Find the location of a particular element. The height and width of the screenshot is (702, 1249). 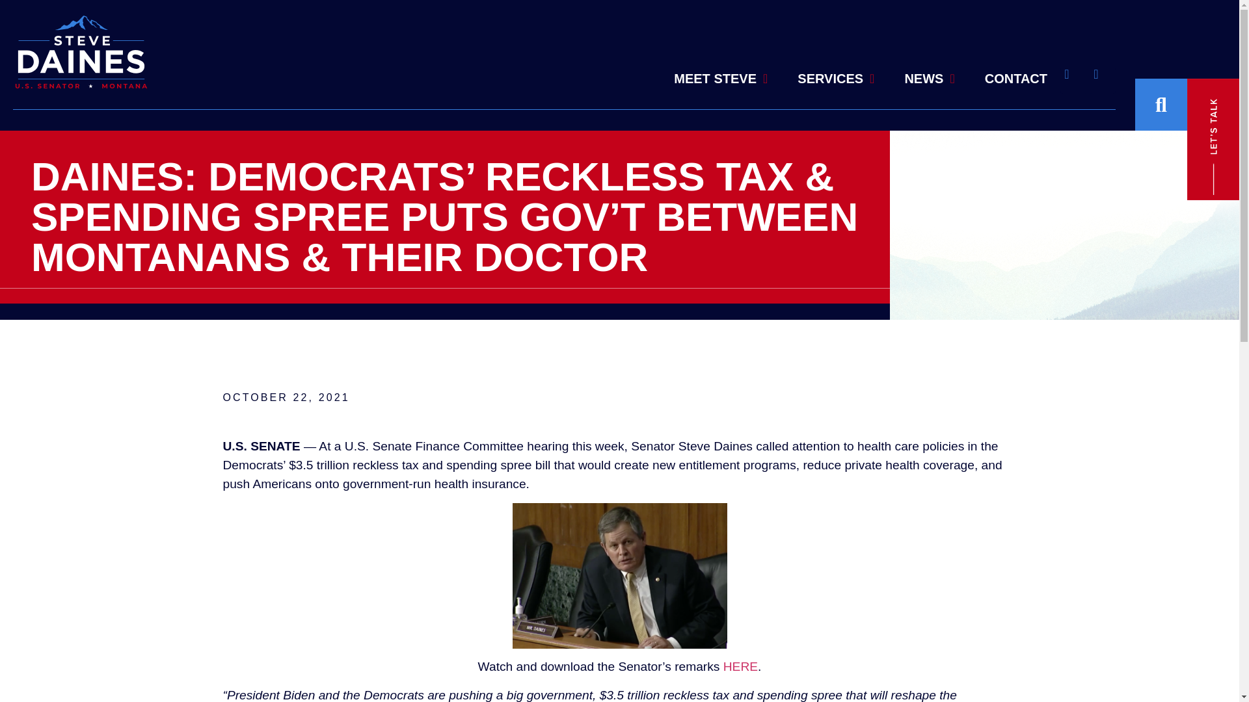

Finance is located at coordinates (619, 576).